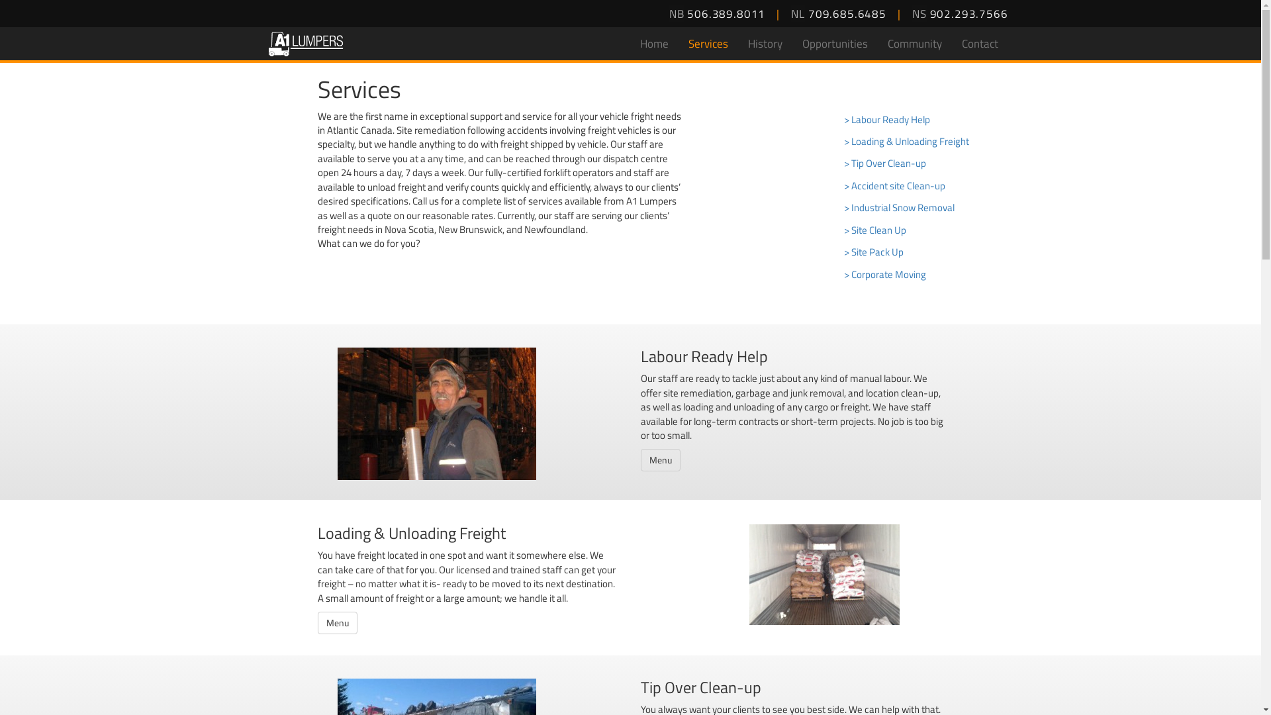 The image size is (1271, 715). I want to click on Menu, so click(661, 460).